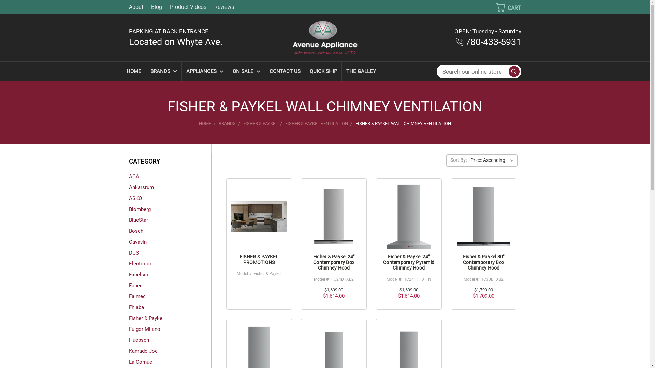 Image resolution: width=655 pixels, height=368 pixels. What do you see at coordinates (409, 217) in the screenshot?
I see `Fisher & Paykel 24" Contemporary Pyramid Chimney Hood` at bounding box center [409, 217].